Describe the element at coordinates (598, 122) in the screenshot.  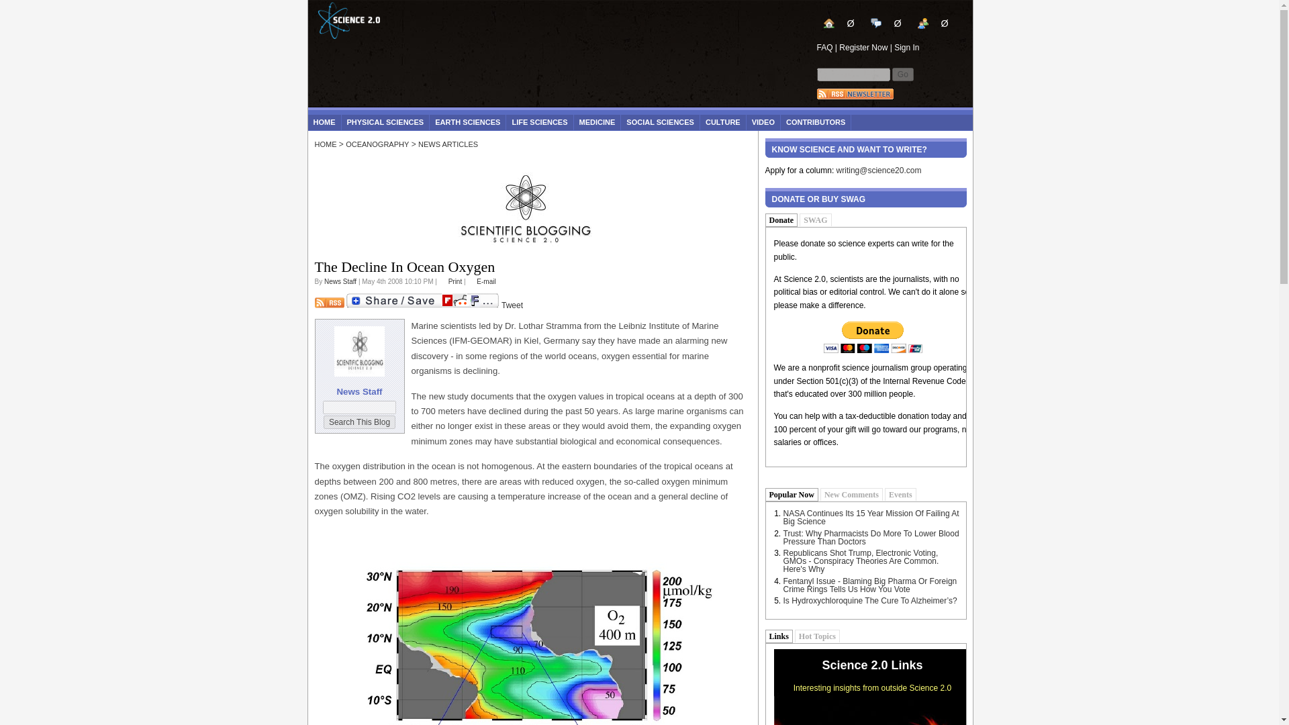
I see `MEDICINE` at that location.